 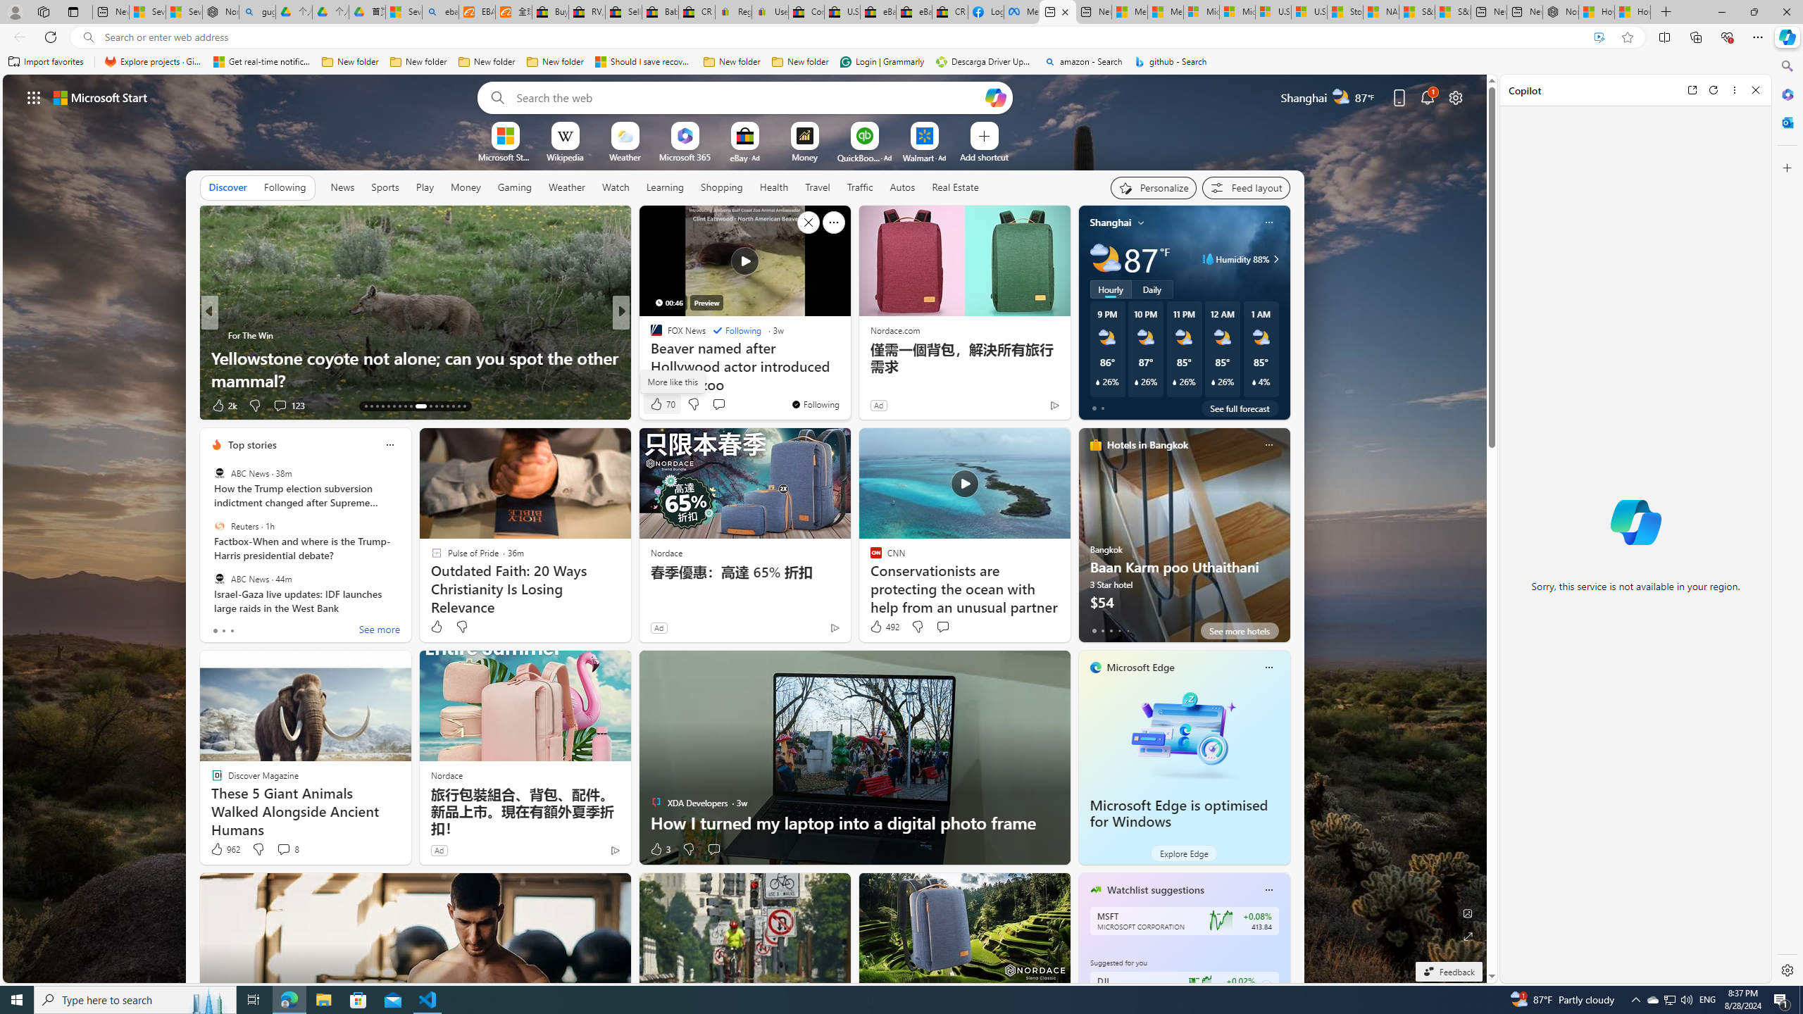 What do you see at coordinates (1633, 12) in the screenshot?
I see `How to Use a Monitor With Your Closed Laptop` at bounding box center [1633, 12].